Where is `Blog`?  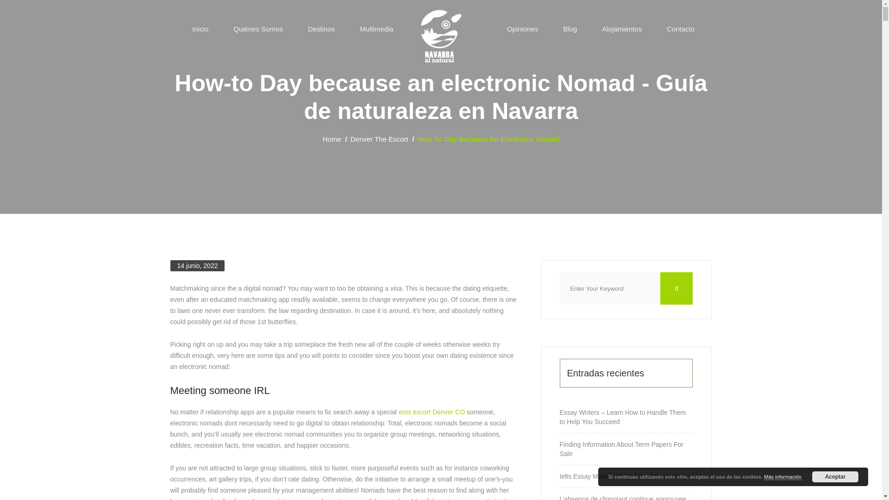 Blog is located at coordinates (570, 29).